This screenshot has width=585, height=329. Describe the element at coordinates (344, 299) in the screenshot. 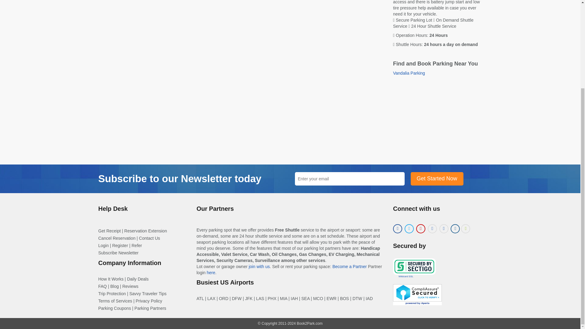

I see `LOGAN INTERNATIONAL AIRPORT` at that location.